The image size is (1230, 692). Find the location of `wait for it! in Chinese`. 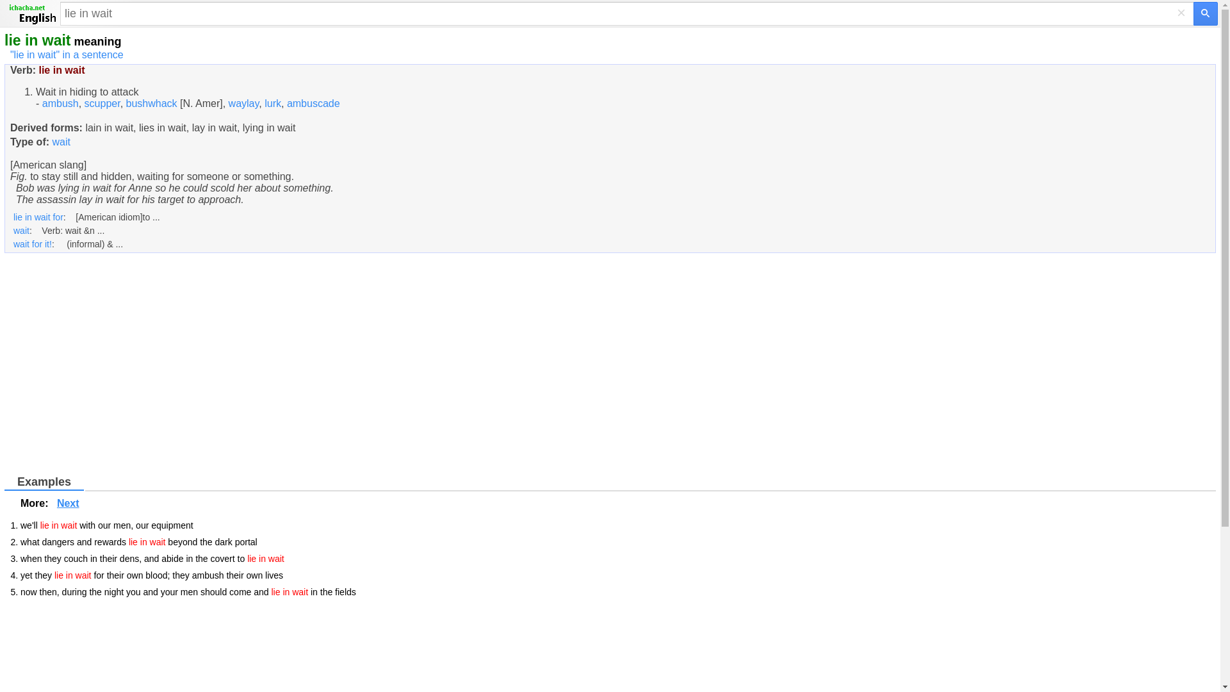

wait for it! in Chinese is located at coordinates (32, 243).